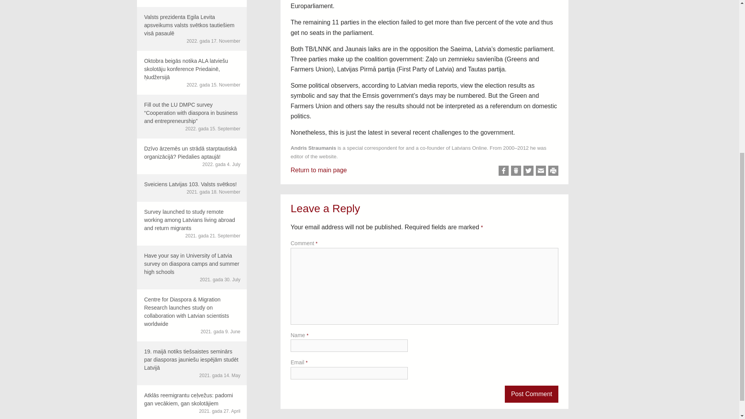 The width and height of the screenshot is (745, 419). Describe the element at coordinates (516, 170) in the screenshot. I see `Share on Draugiem.lv` at that location.